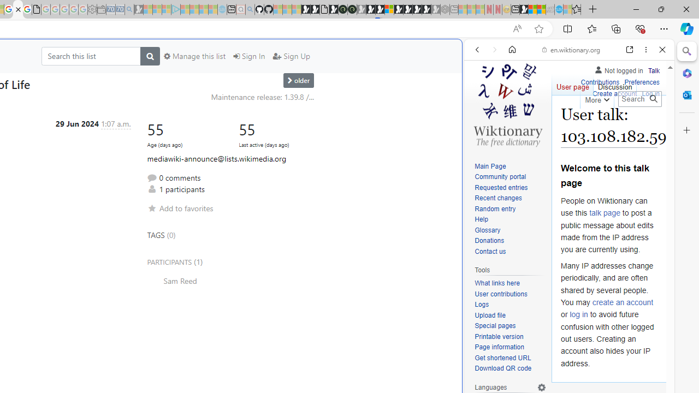  What do you see at coordinates (501, 188) in the screenshot?
I see `Requested entries` at bounding box center [501, 188].